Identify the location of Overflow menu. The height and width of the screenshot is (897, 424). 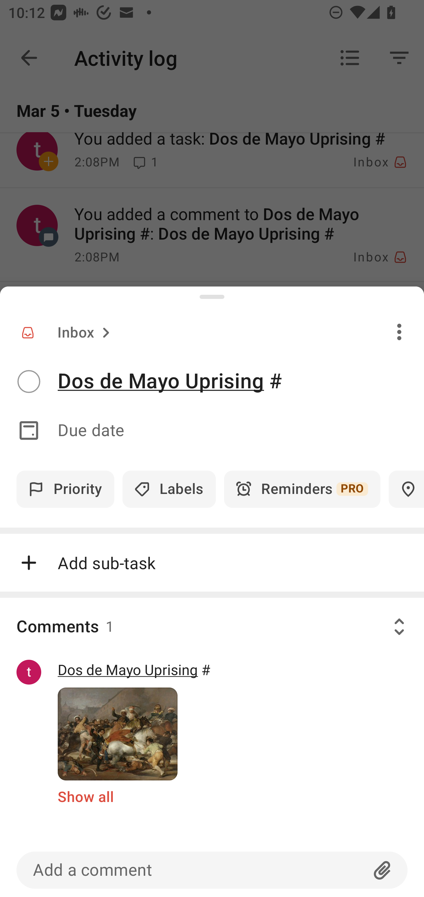
(399, 332).